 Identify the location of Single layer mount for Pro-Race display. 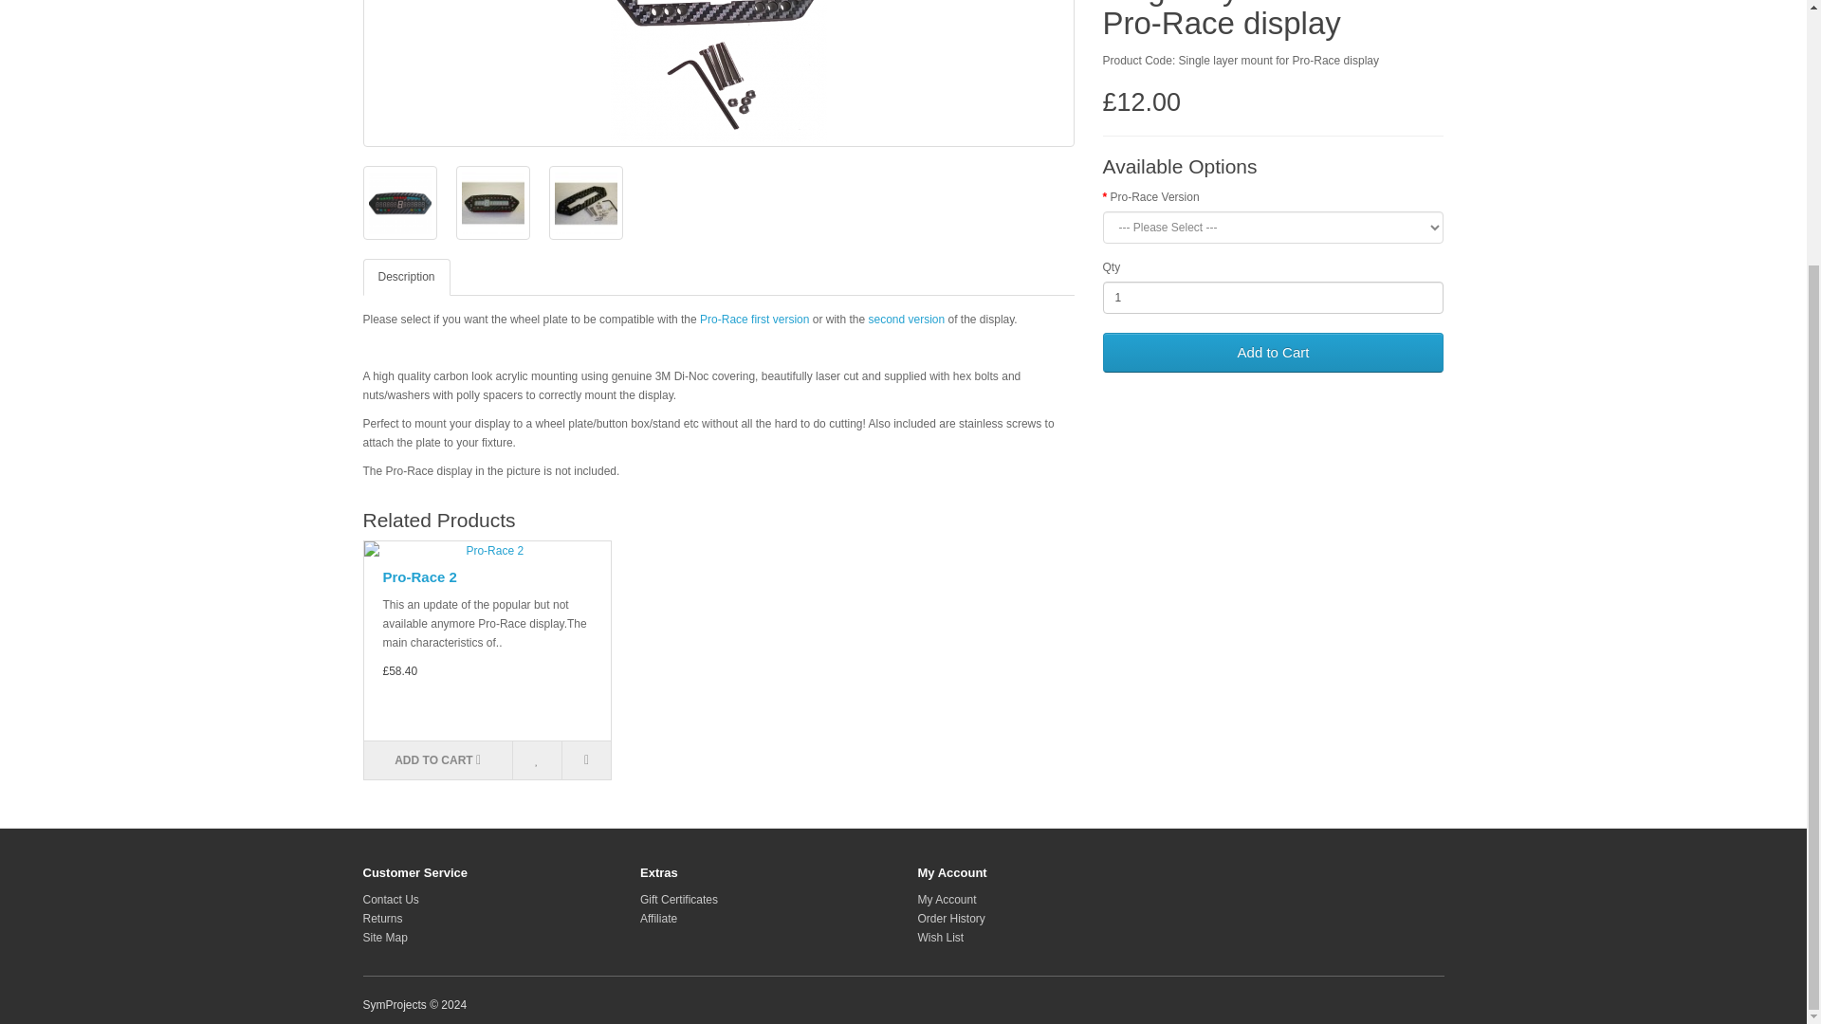
(398, 203).